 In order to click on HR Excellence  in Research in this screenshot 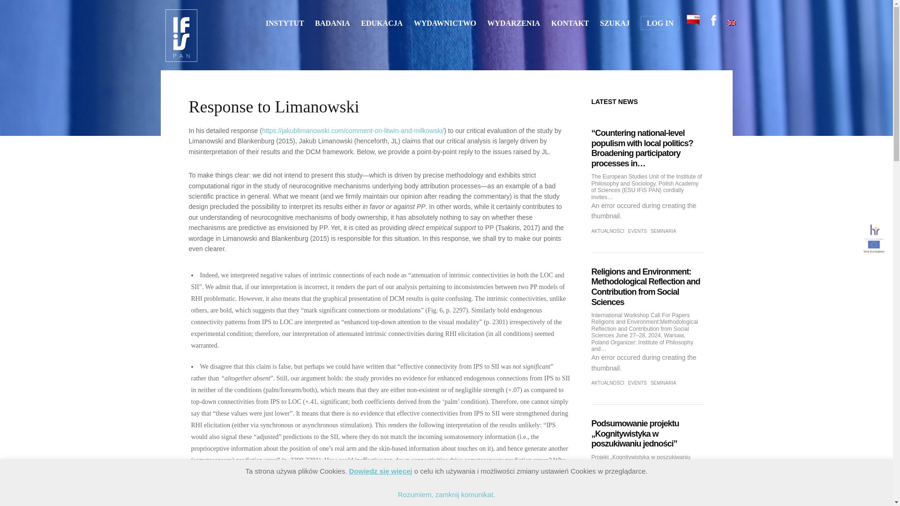, I will do `click(874, 231)`.